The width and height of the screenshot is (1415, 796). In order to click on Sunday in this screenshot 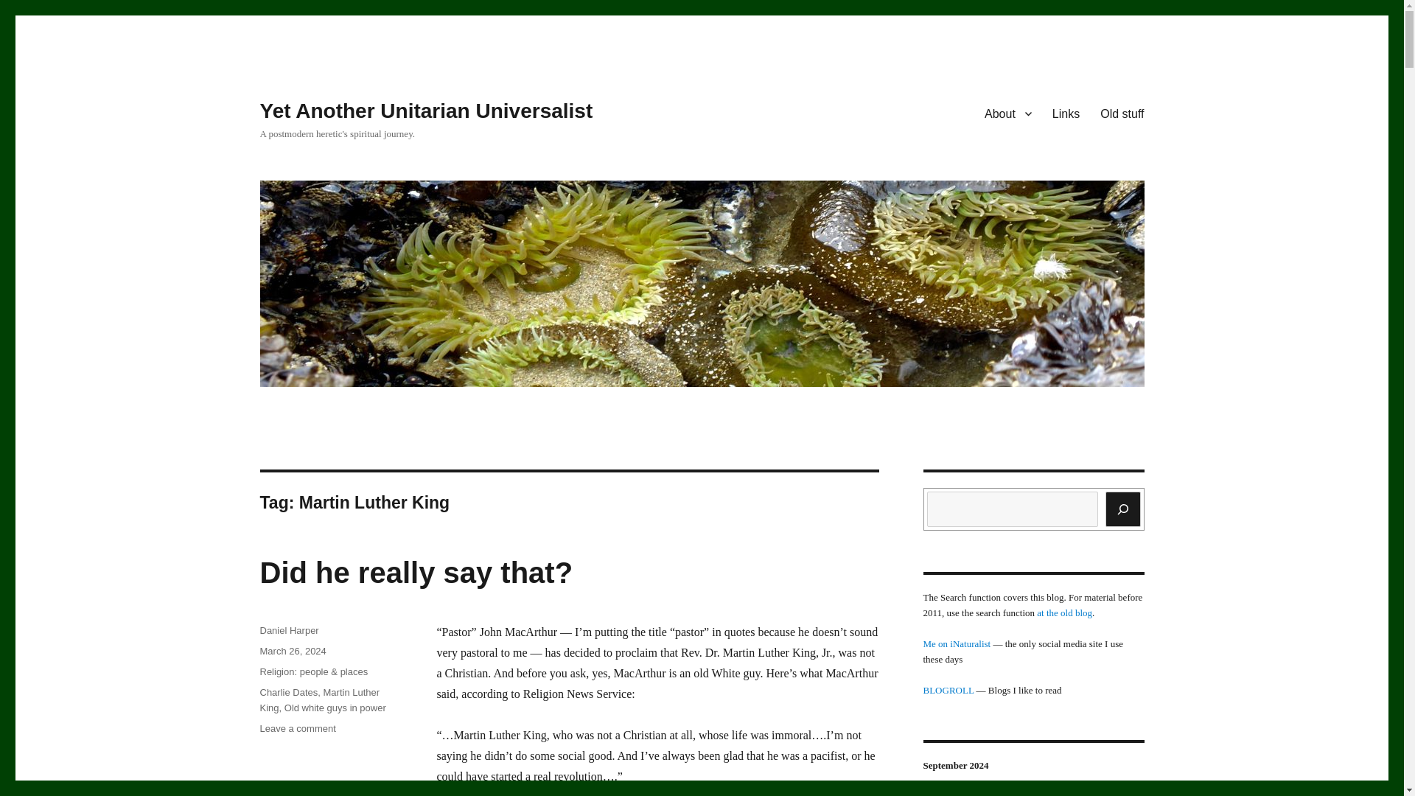, I will do `click(335, 708)`.